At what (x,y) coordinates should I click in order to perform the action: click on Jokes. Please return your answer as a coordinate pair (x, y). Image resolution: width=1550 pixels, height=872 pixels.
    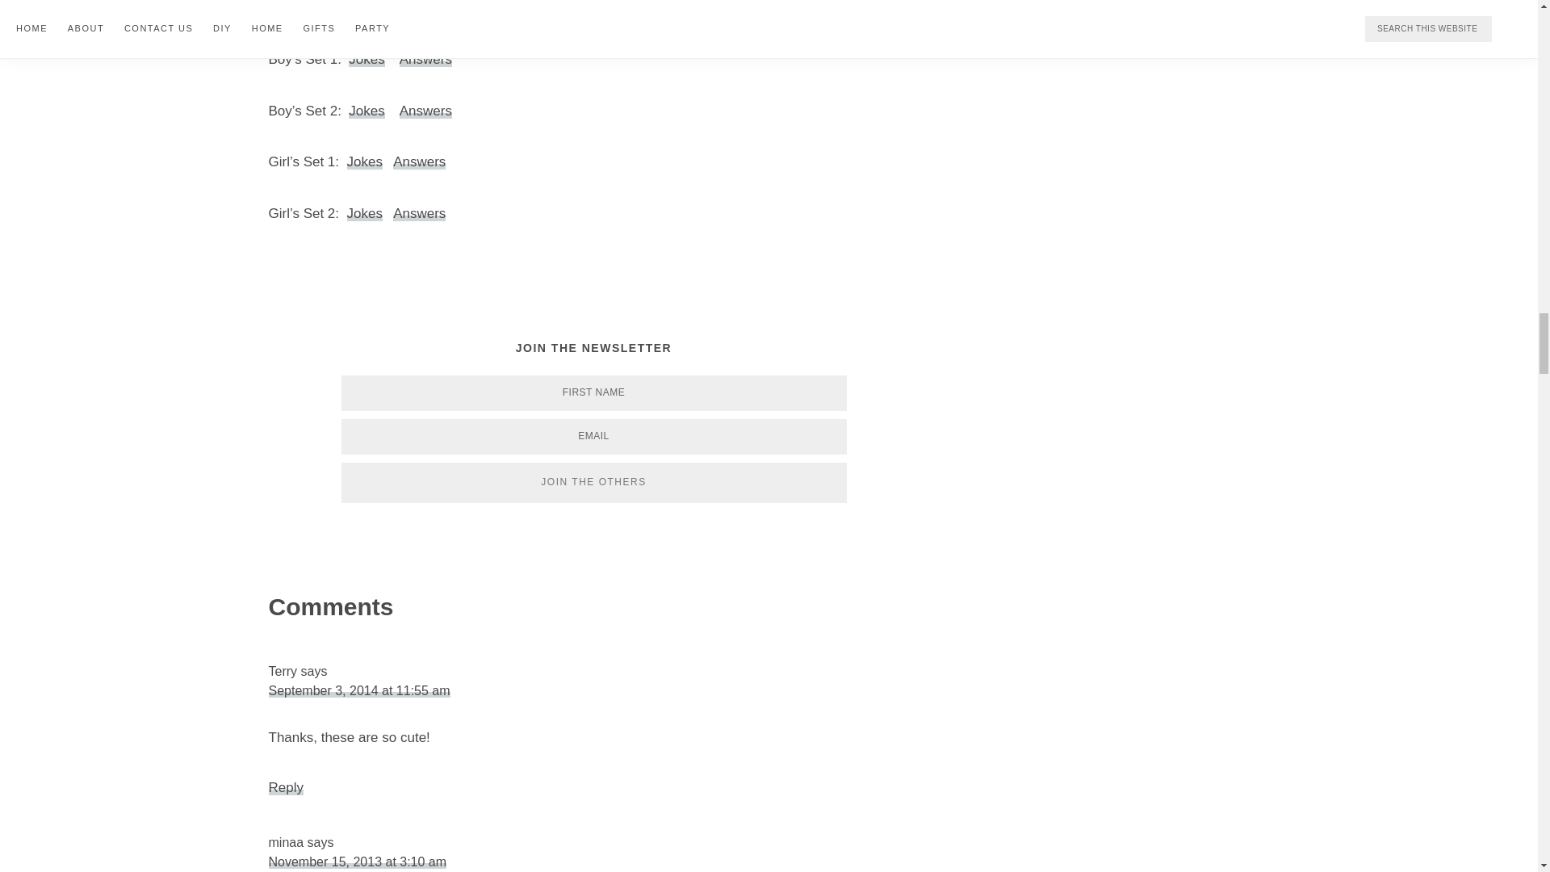
    Looking at the image, I should click on (365, 213).